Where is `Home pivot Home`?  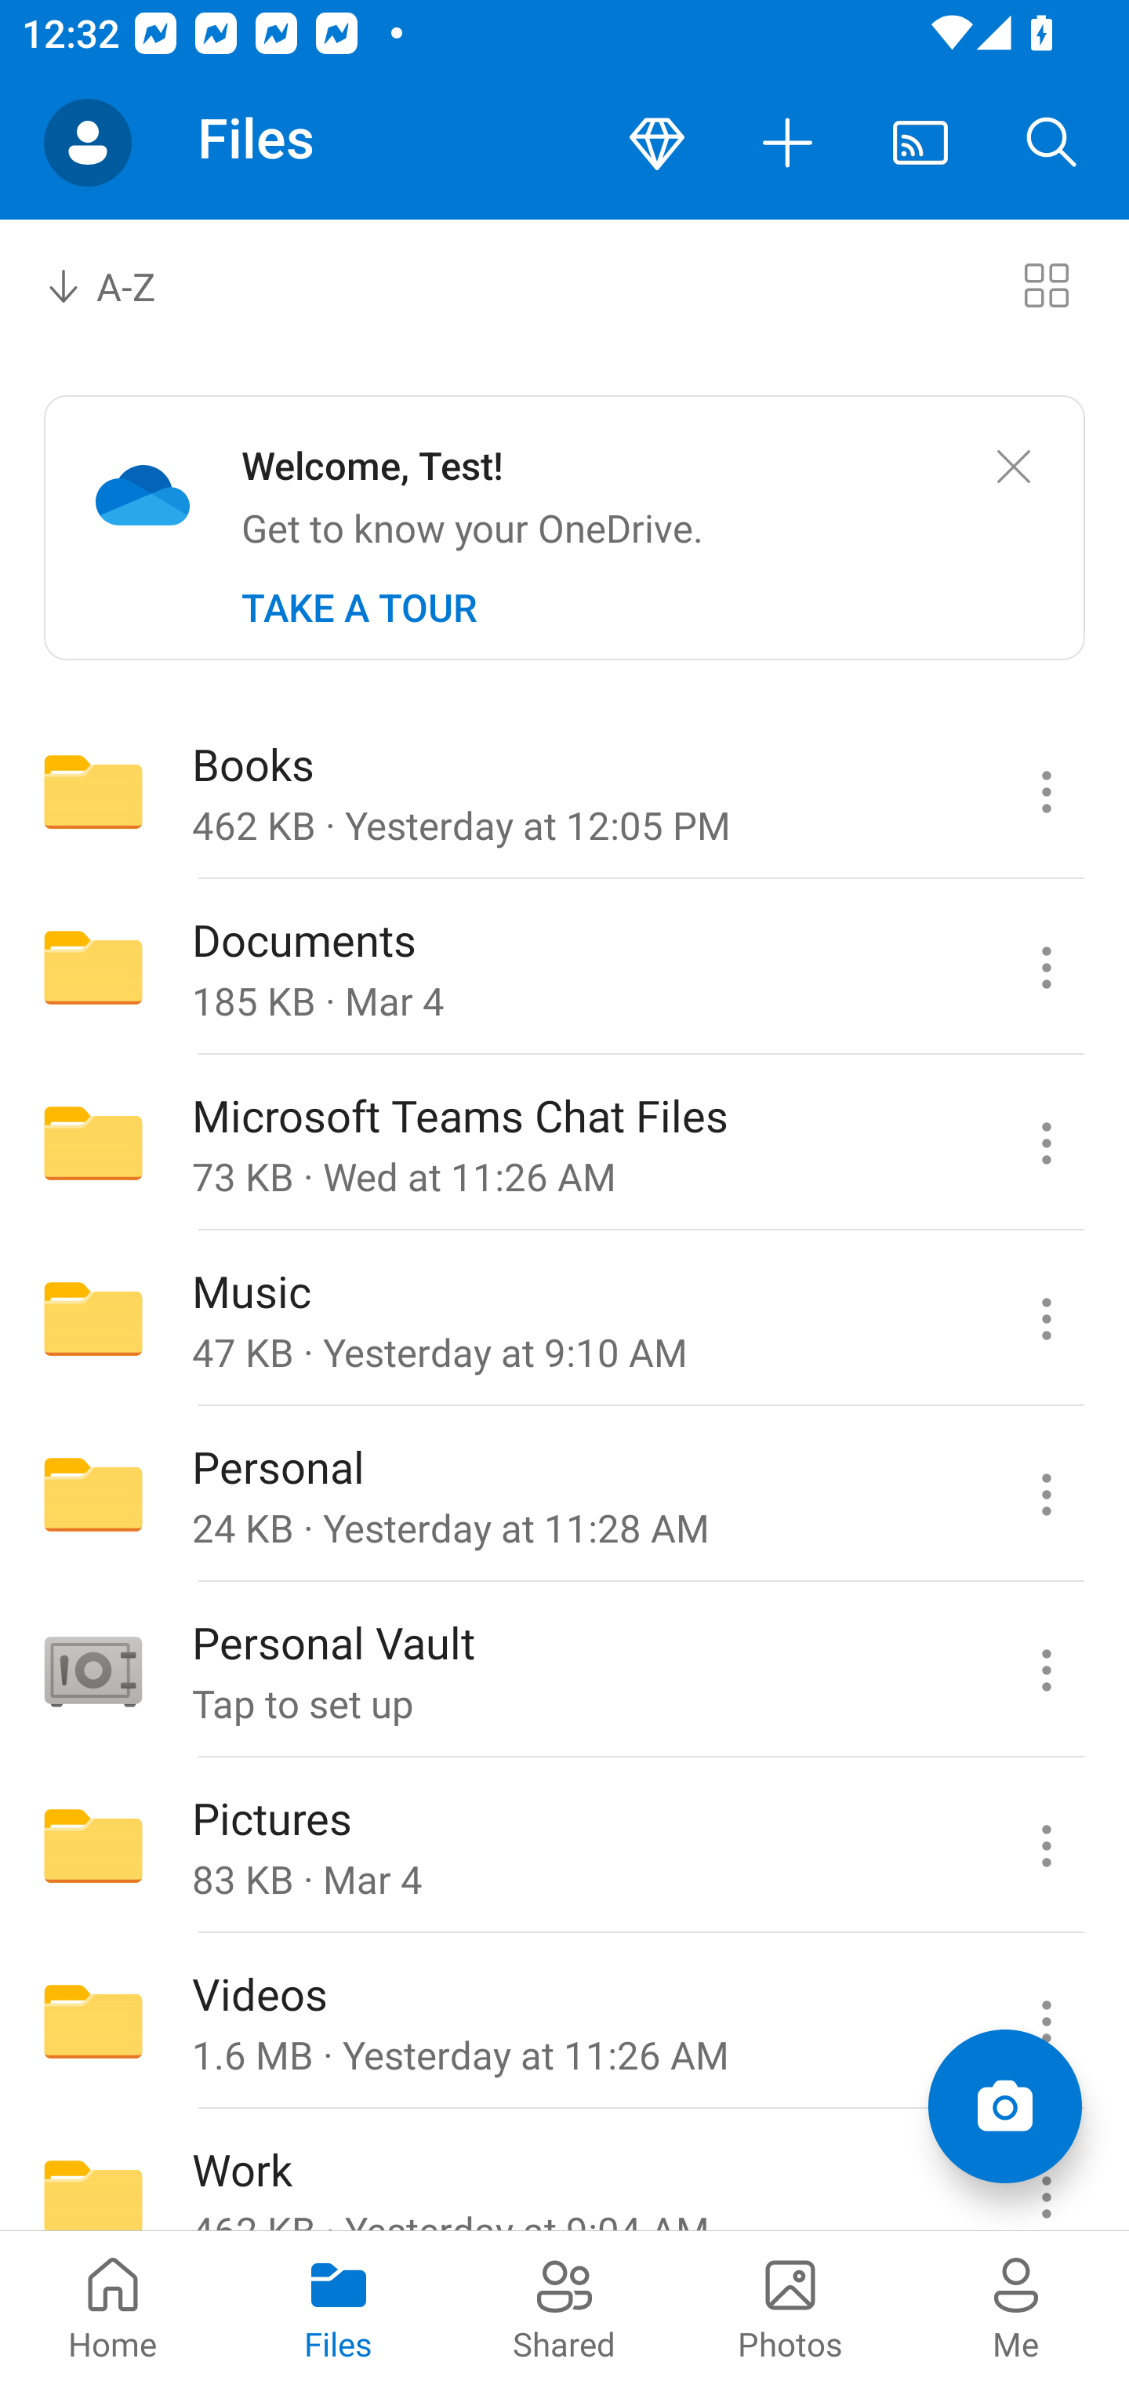
Home pivot Home is located at coordinates (113, 2307).